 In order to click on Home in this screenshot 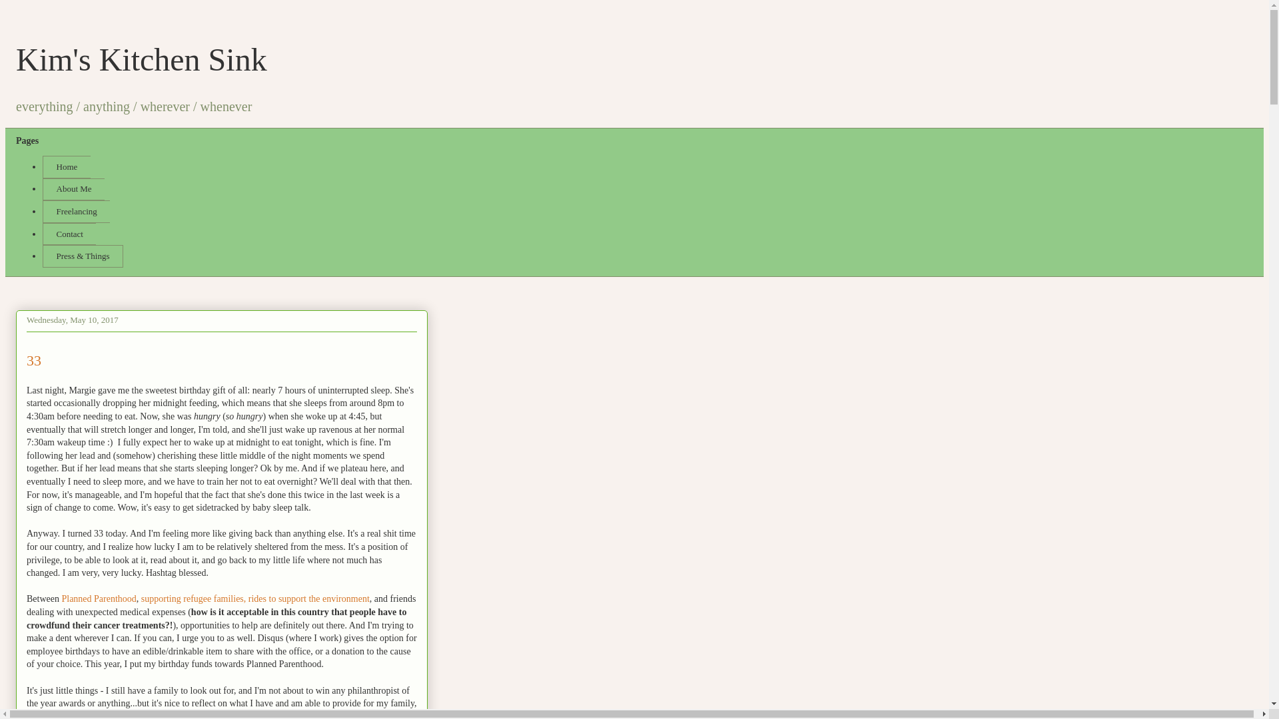, I will do `click(67, 166)`.